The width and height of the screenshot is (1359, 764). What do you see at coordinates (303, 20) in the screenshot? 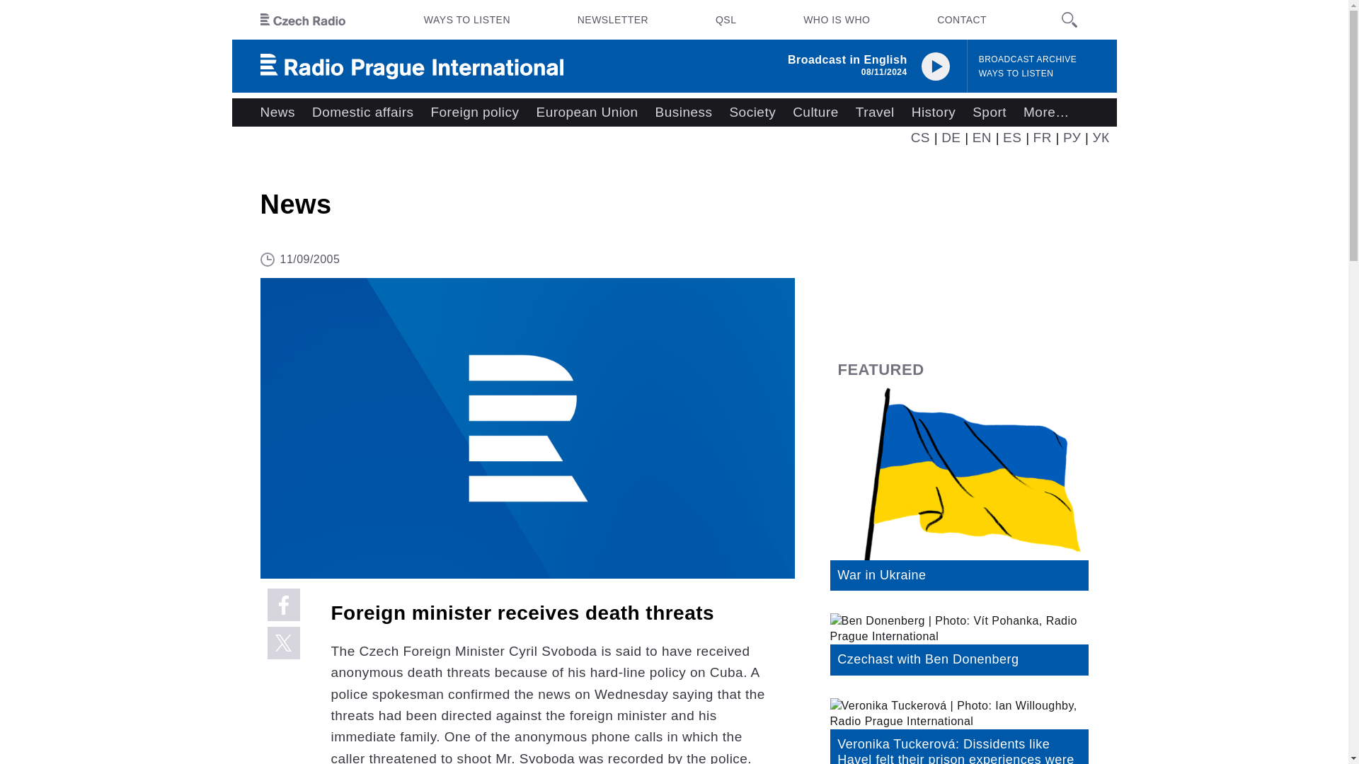
I see `Czech Radio` at bounding box center [303, 20].